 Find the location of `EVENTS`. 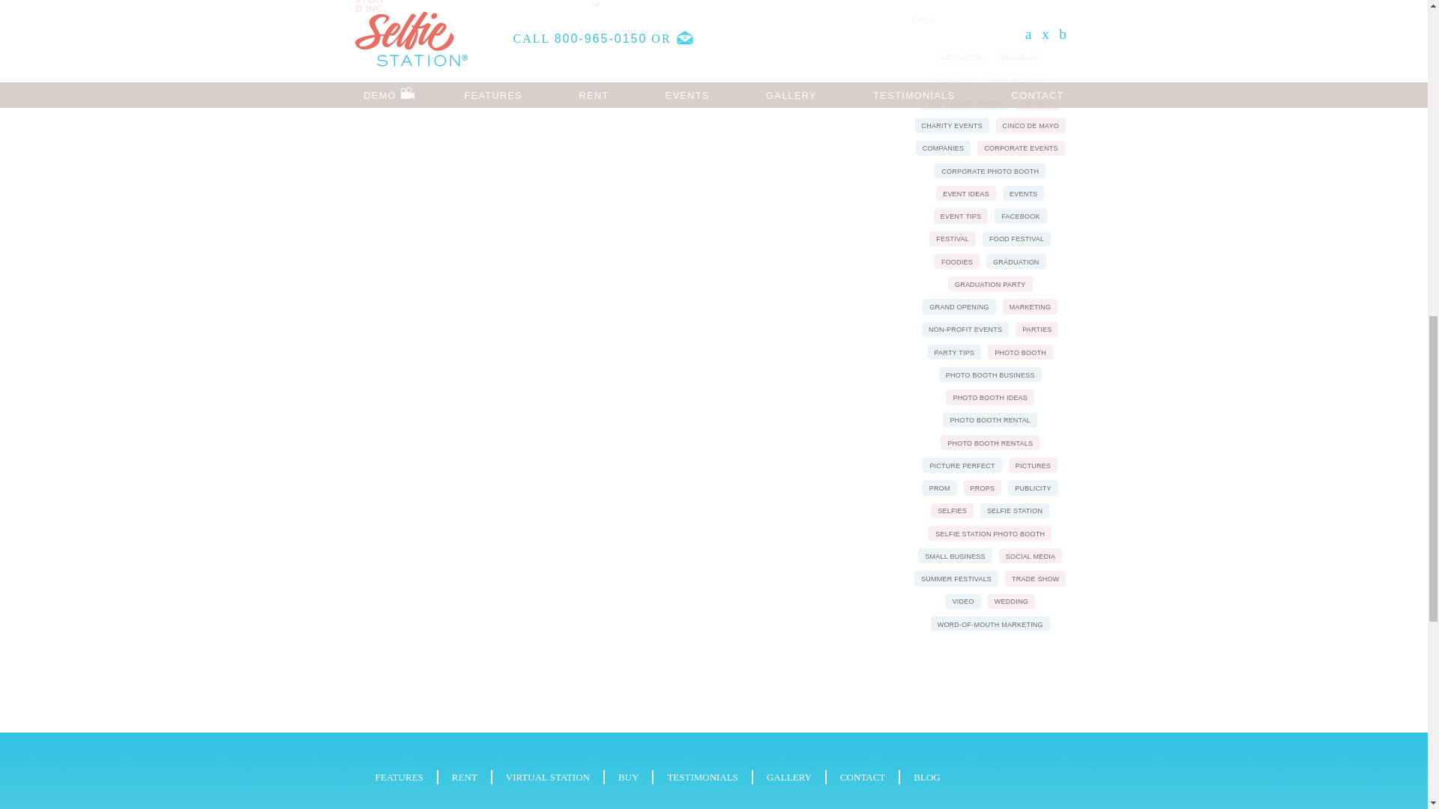

EVENTS is located at coordinates (1024, 193).